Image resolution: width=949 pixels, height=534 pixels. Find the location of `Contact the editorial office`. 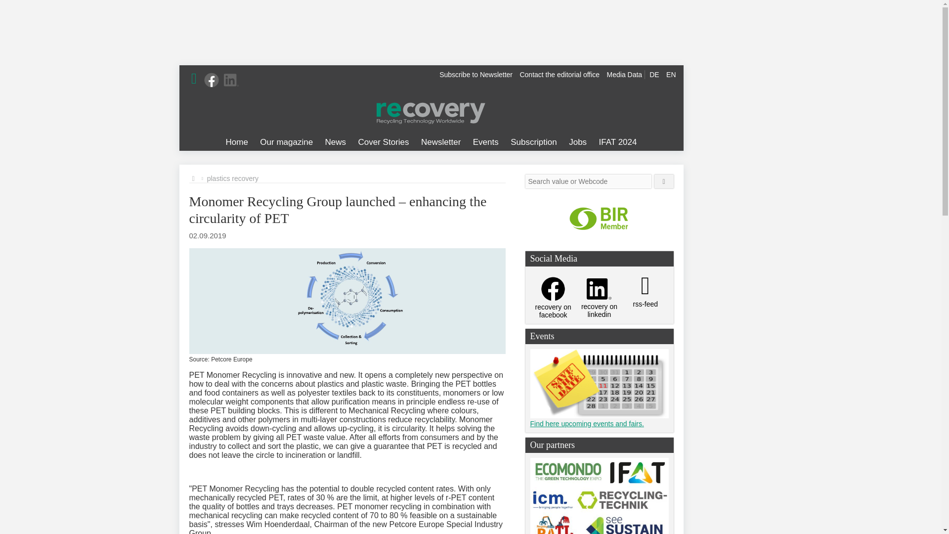

Contact the editorial office is located at coordinates (560, 74).